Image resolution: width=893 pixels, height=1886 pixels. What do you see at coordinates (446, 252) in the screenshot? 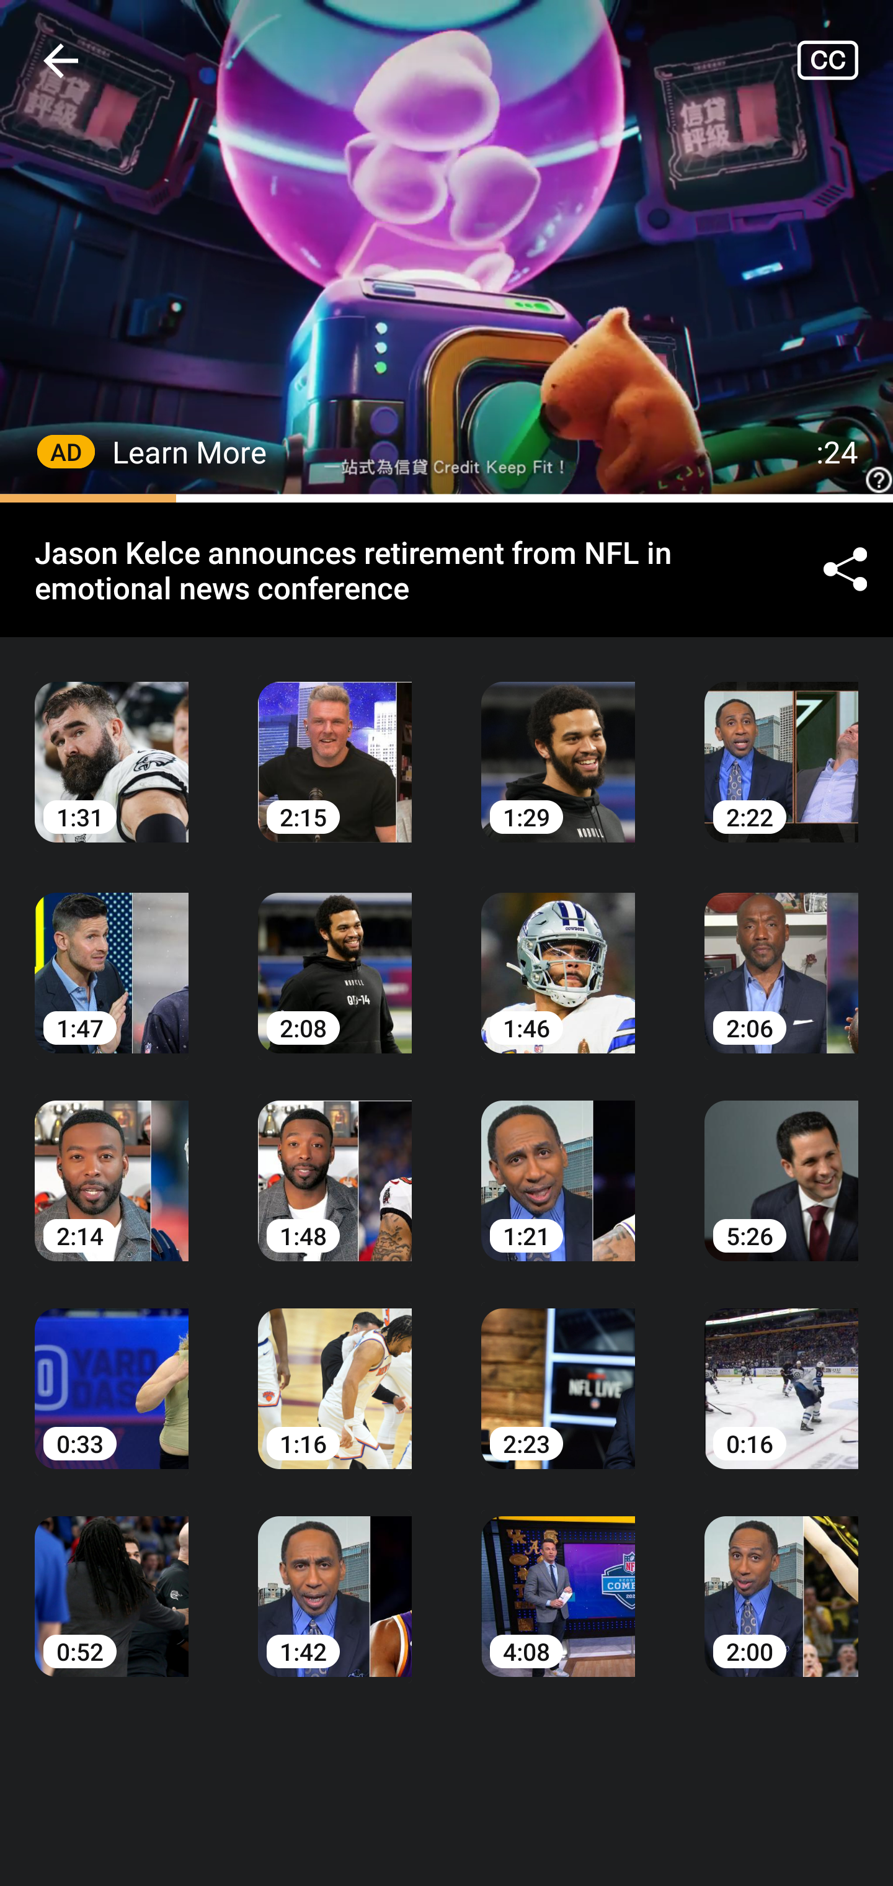
I see `help_outline_white_24dp_with_3px_trbl_padding` at bounding box center [446, 252].